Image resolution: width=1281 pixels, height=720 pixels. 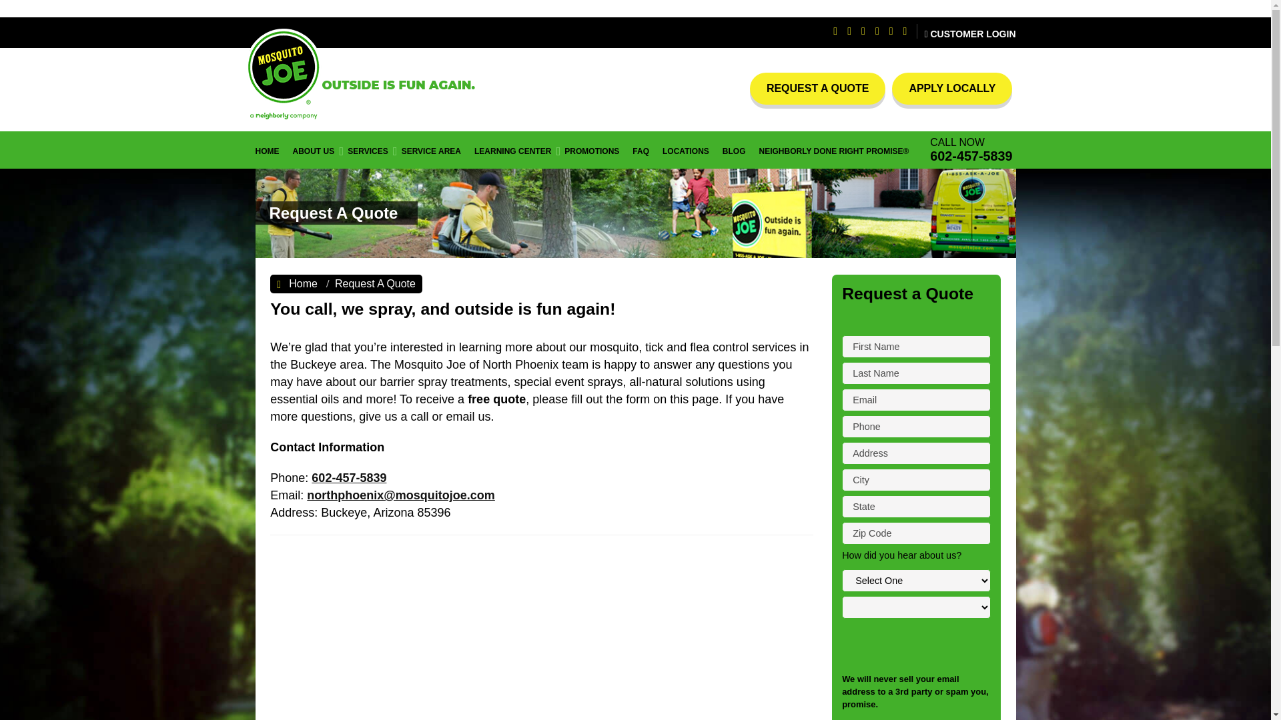 What do you see at coordinates (951, 88) in the screenshot?
I see `APPLY LOCALLY` at bounding box center [951, 88].